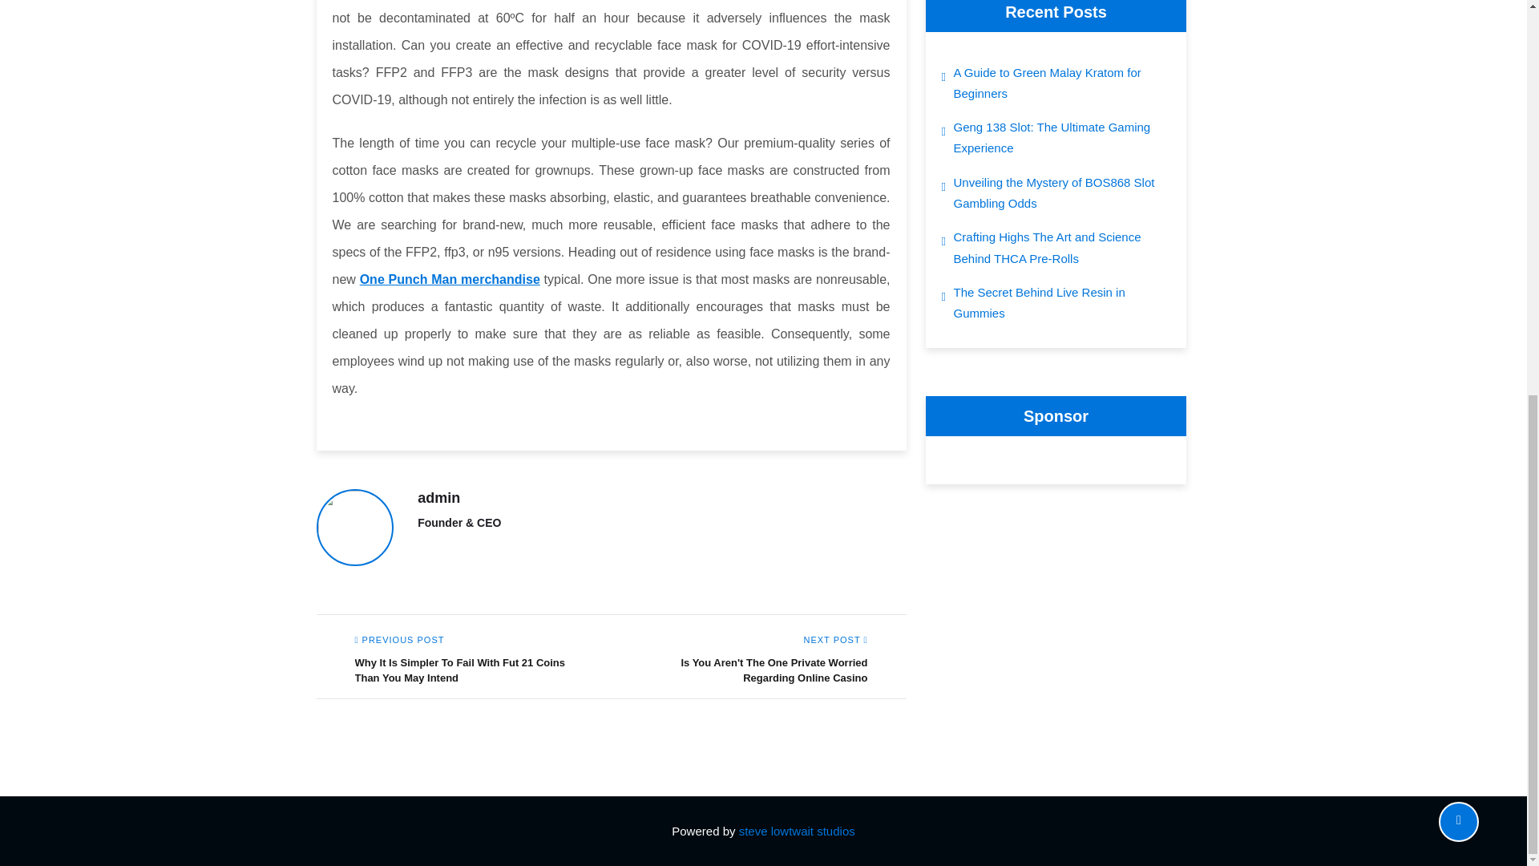  Describe the element at coordinates (1063, 192) in the screenshot. I see `Unveiling the Mystery of BOS868 Slot Gambling Odds` at that location.